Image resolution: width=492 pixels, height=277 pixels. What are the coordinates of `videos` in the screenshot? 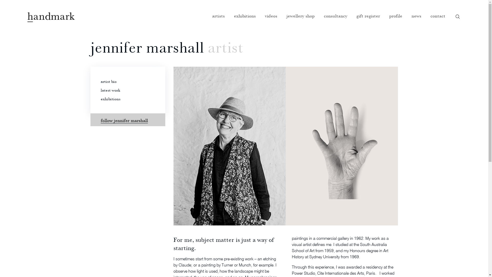 It's located at (271, 20).